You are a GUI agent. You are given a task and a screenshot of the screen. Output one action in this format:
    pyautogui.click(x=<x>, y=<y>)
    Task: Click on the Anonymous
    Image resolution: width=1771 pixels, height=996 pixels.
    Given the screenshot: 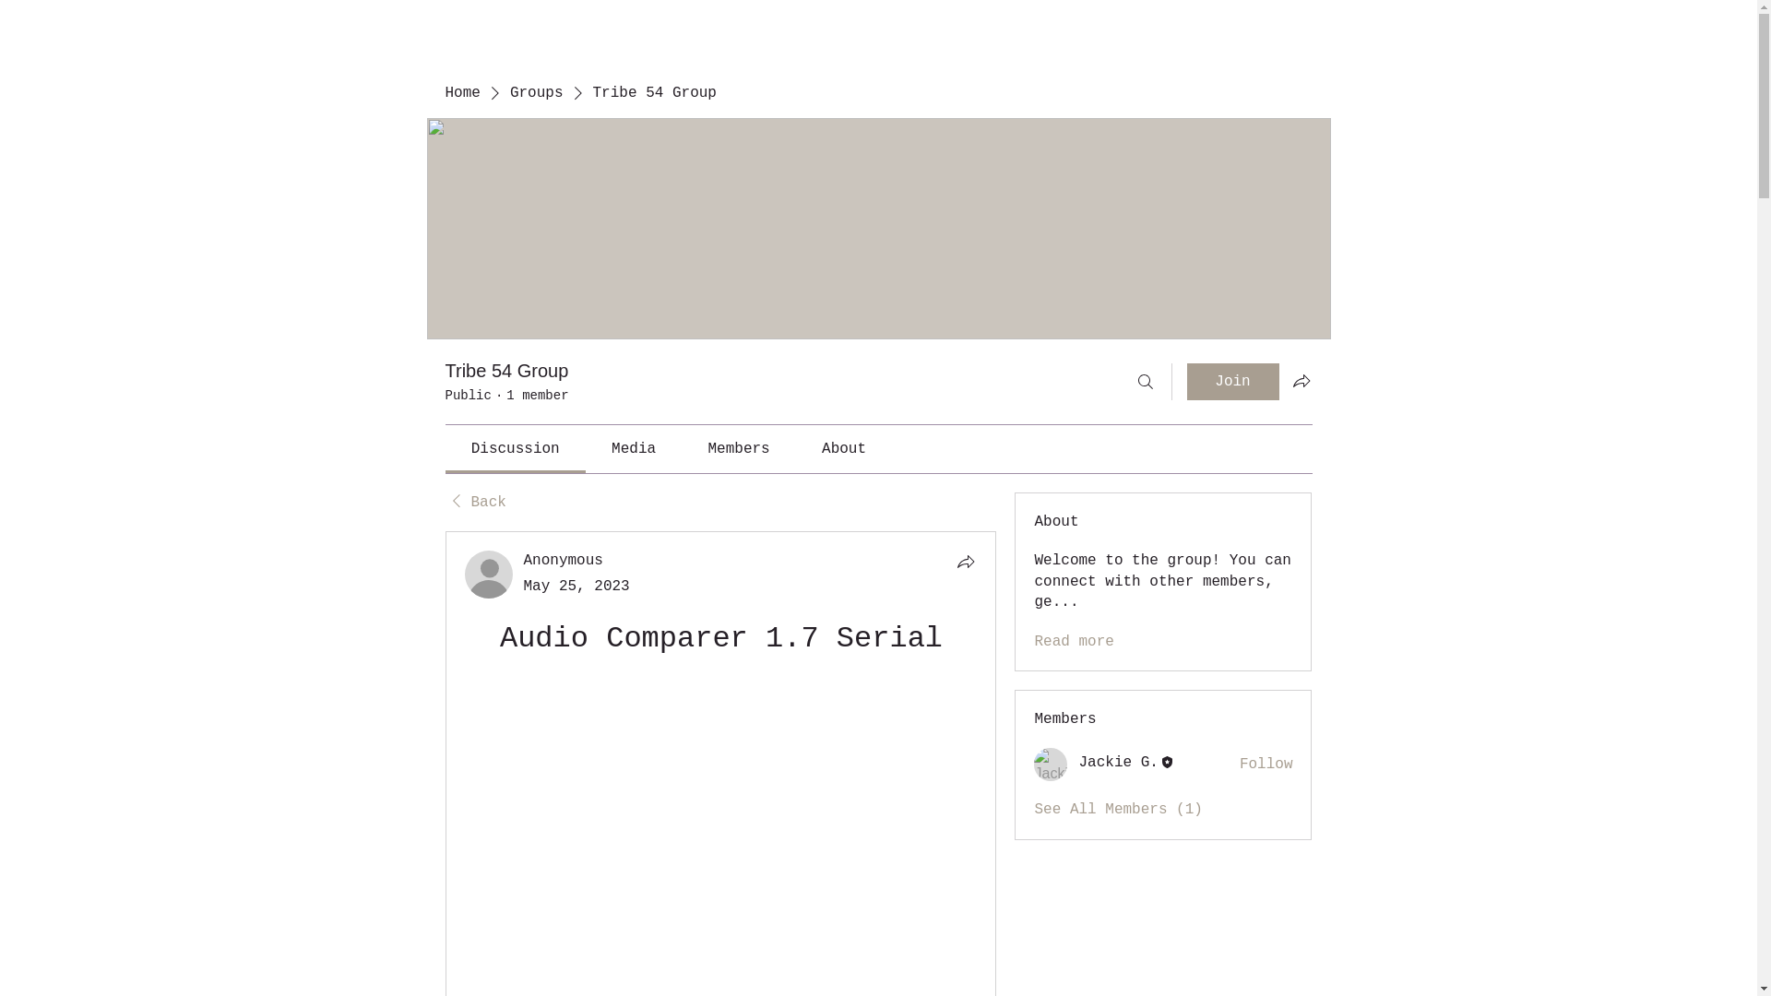 What is the action you would take?
    pyautogui.click(x=564, y=561)
    